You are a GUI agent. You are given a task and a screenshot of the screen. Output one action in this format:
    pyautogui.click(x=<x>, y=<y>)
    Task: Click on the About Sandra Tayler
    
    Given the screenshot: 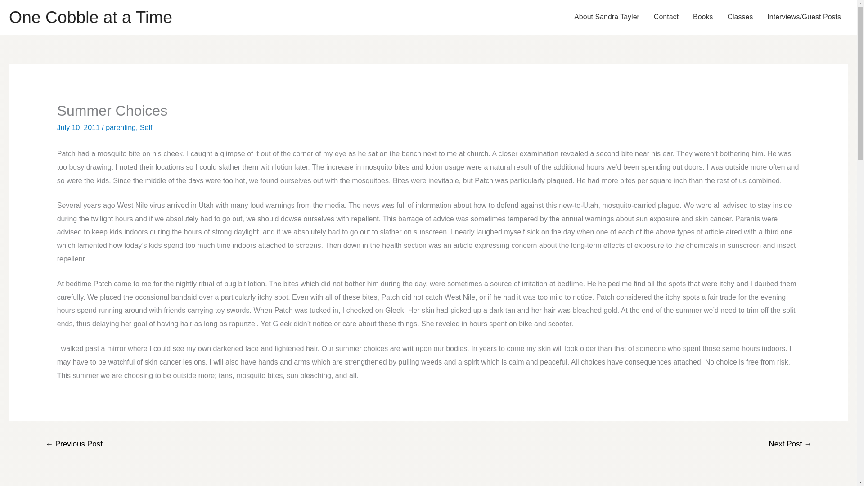 What is the action you would take?
    pyautogui.click(x=607, y=17)
    